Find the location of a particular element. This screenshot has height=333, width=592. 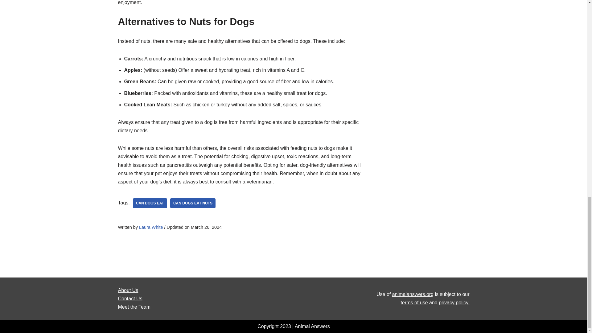

Can Dogs Eat is located at coordinates (150, 203).